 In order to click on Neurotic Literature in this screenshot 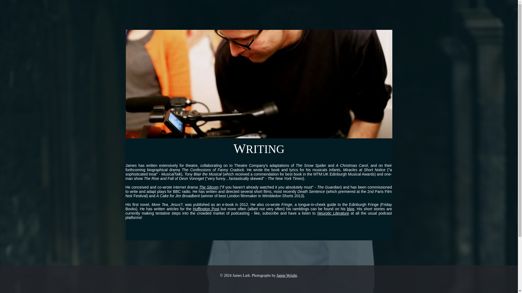, I will do `click(333, 213)`.